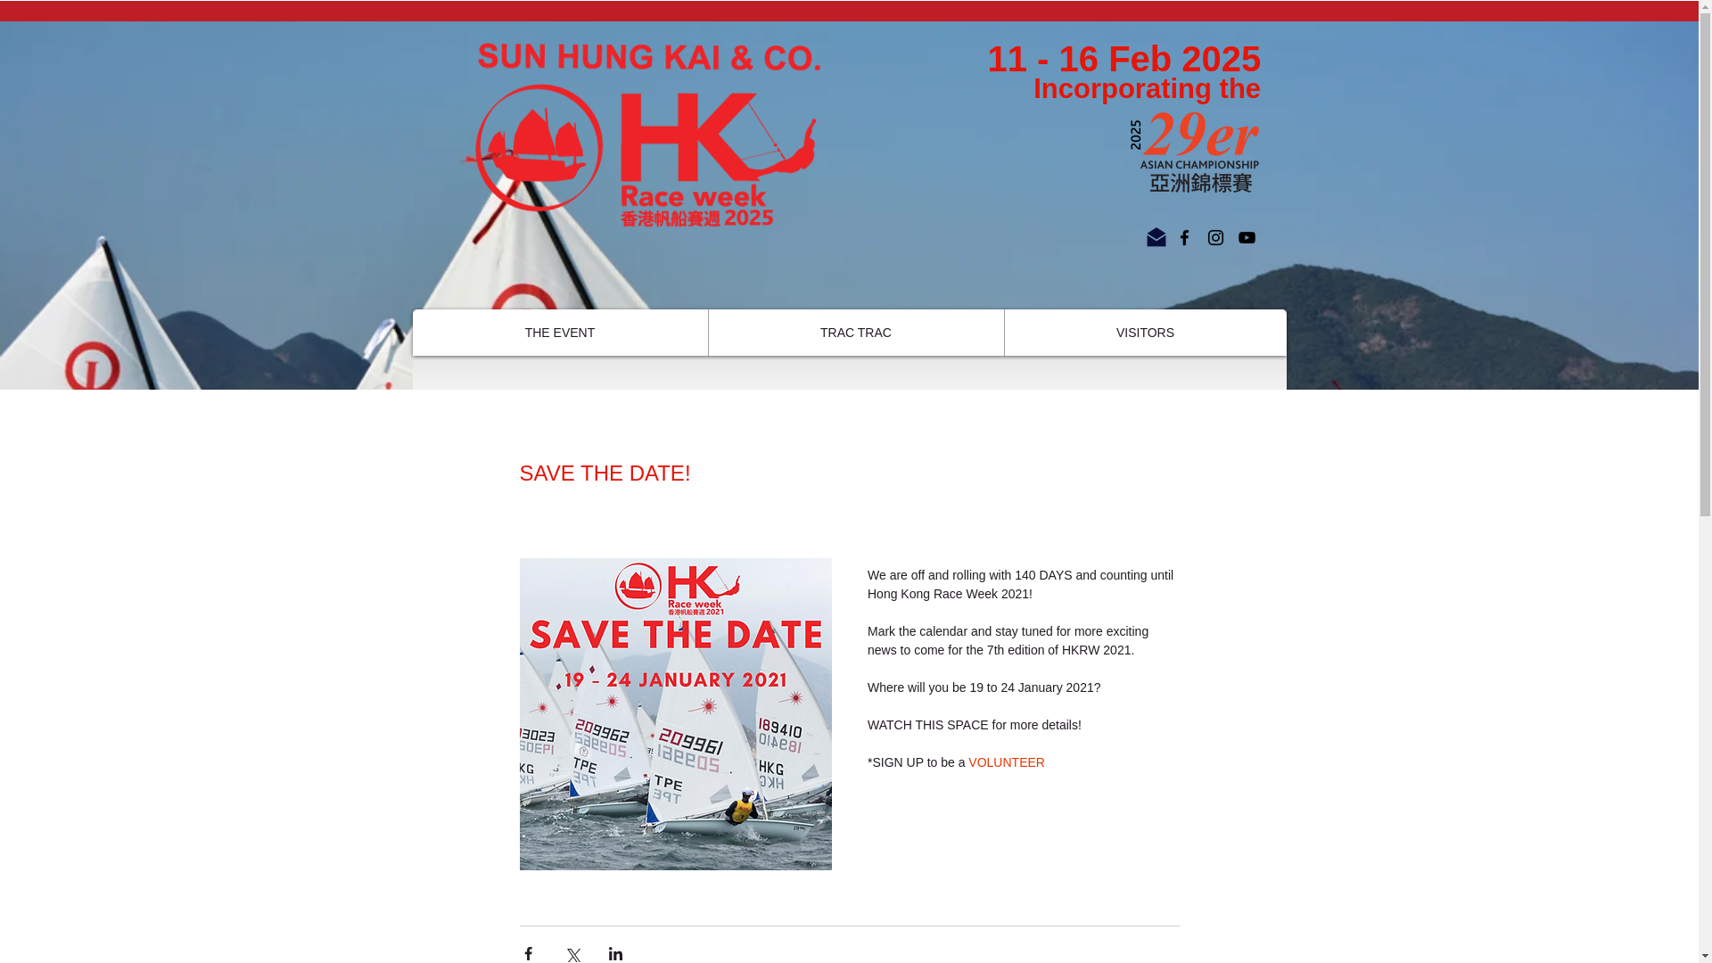  I want to click on THE EVENT, so click(559, 332).